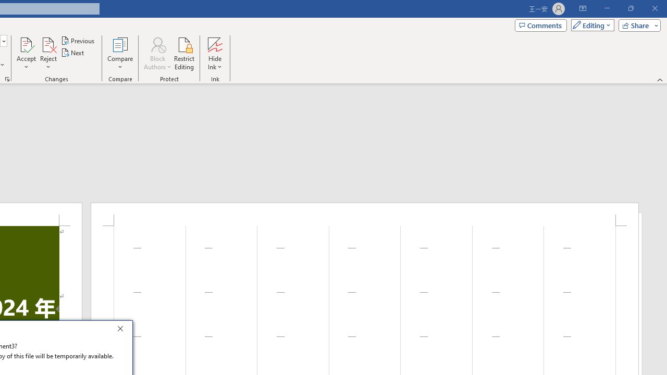  I want to click on Block Authors, so click(157, 44).